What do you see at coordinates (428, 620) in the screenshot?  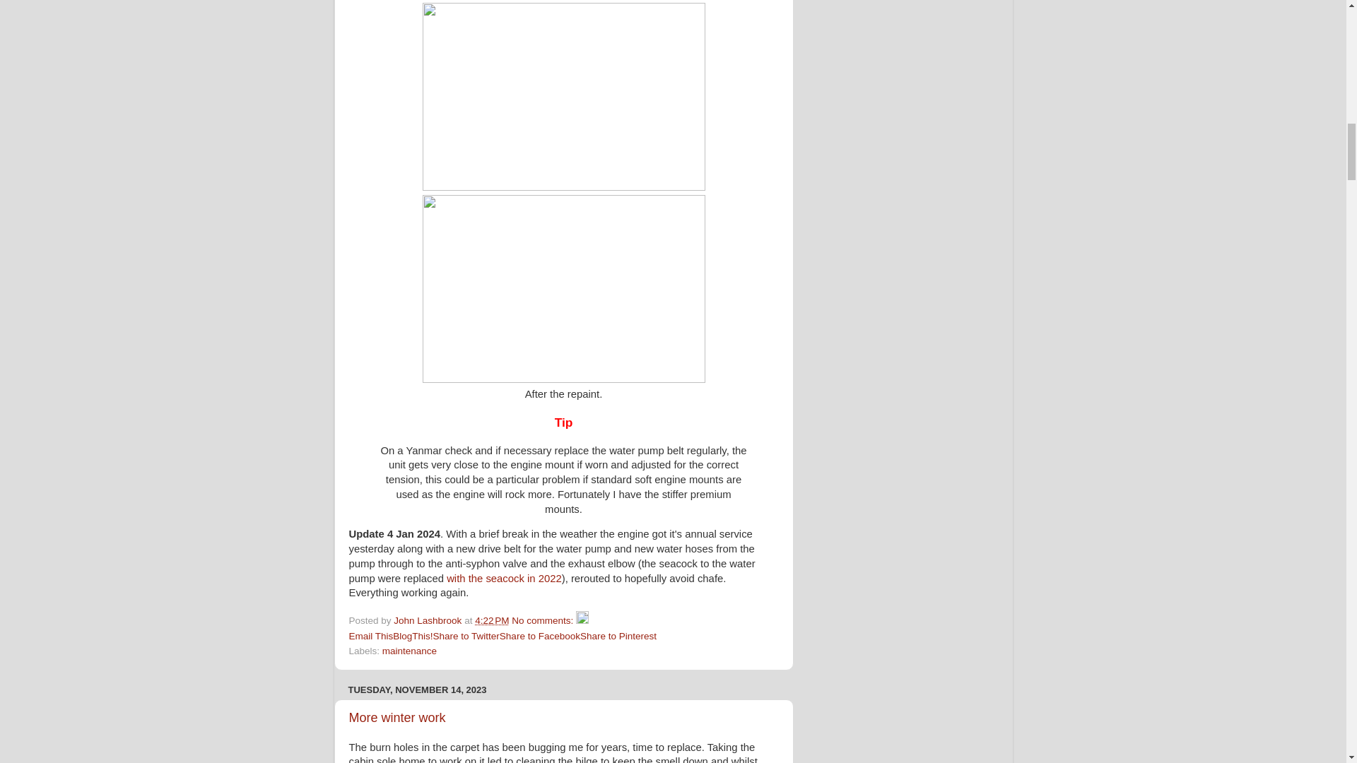 I see `author profile` at bounding box center [428, 620].